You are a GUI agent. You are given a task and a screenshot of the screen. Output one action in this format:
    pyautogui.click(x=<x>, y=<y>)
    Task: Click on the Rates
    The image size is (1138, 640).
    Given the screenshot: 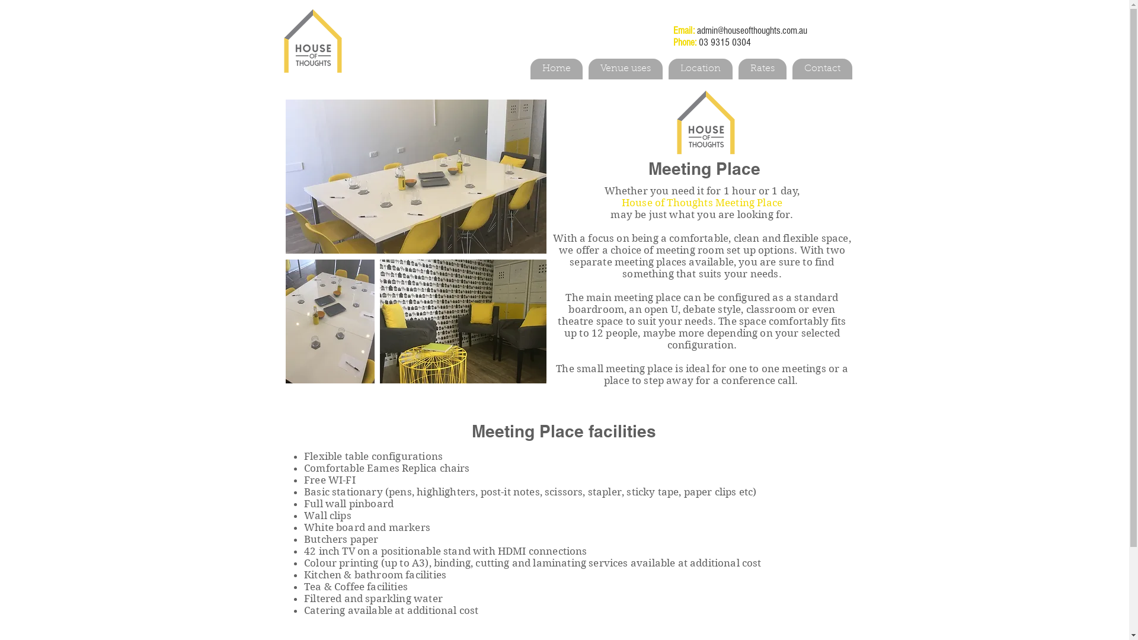 What is the action you would take?
    pyautogui.click(x=762, y=69)
    